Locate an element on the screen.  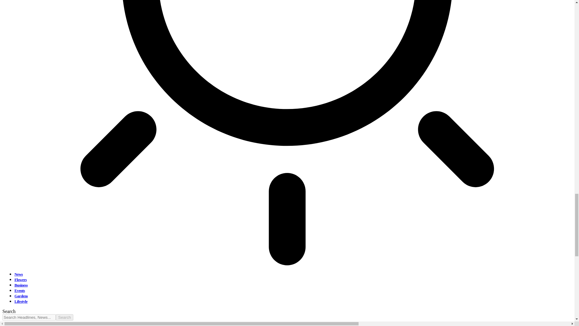
Search is located at coordinates (65, 317).